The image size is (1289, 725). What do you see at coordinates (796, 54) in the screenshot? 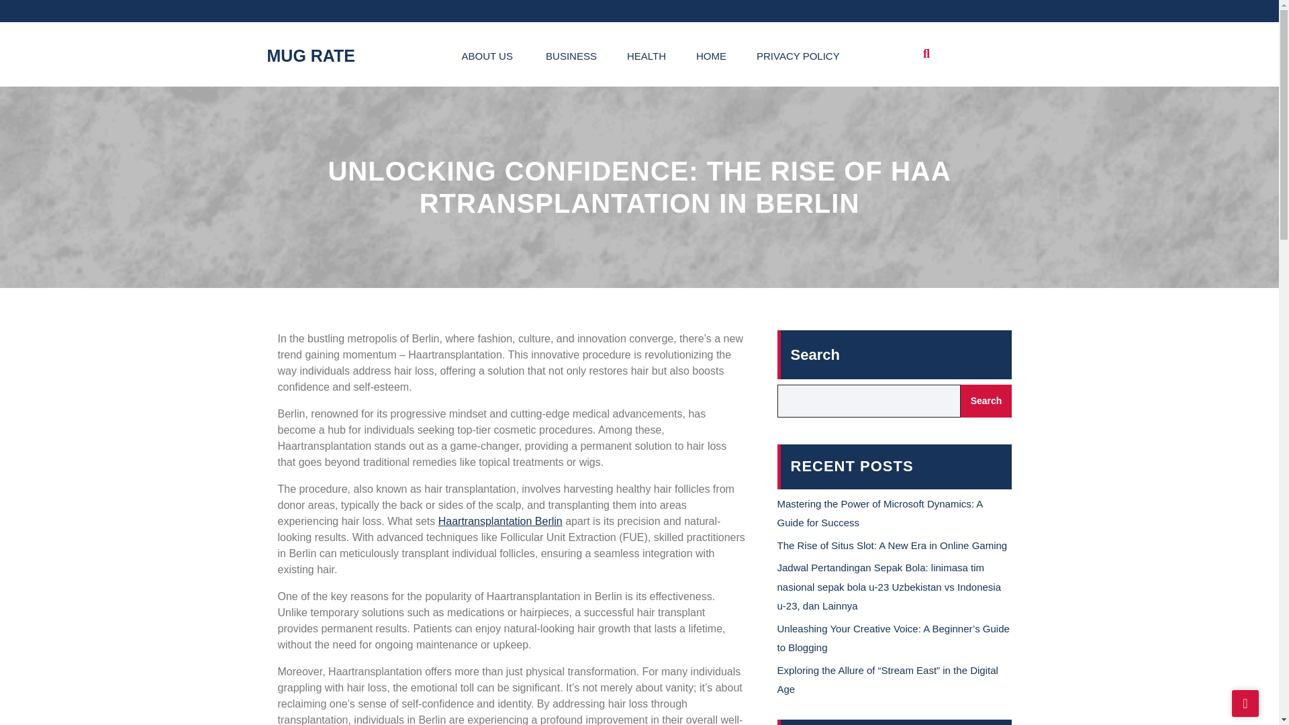
I see `PRIVACY POLICY` at bounding box center [796, 54].